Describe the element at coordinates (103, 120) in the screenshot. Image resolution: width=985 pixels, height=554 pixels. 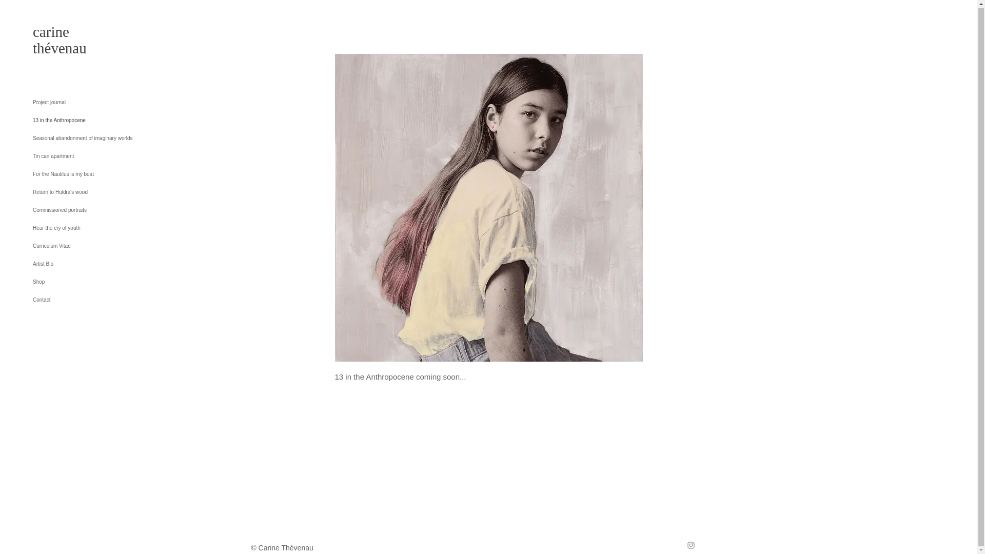
I see `13 in the Anthropocene` at that location.